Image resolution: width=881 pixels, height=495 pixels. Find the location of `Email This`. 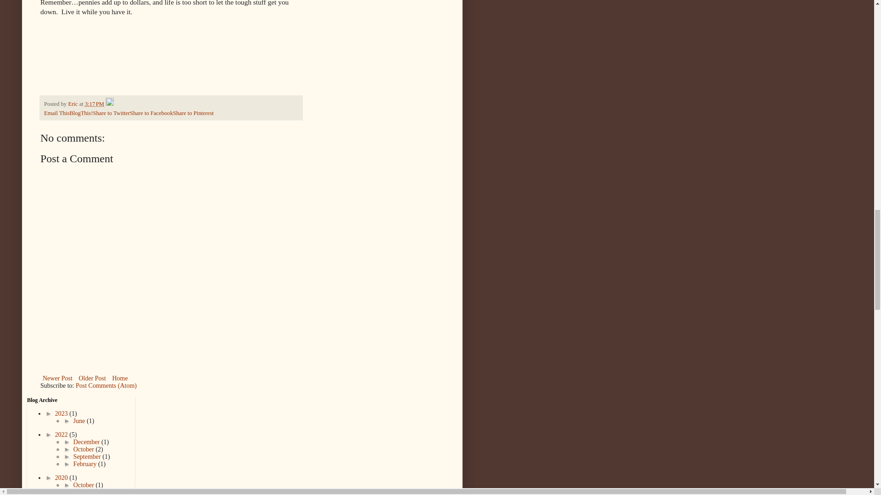

Email This is located at coordinates (57, 113).